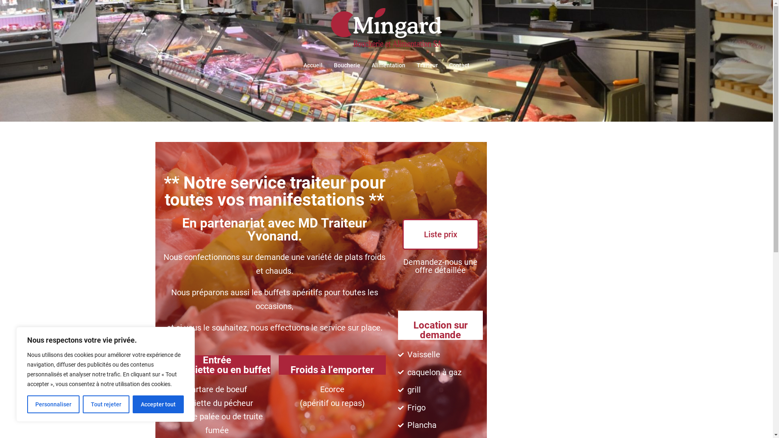  Describe the element at coordinates (158, 404) in the screenshot. I see `Accepter tout` at that location.